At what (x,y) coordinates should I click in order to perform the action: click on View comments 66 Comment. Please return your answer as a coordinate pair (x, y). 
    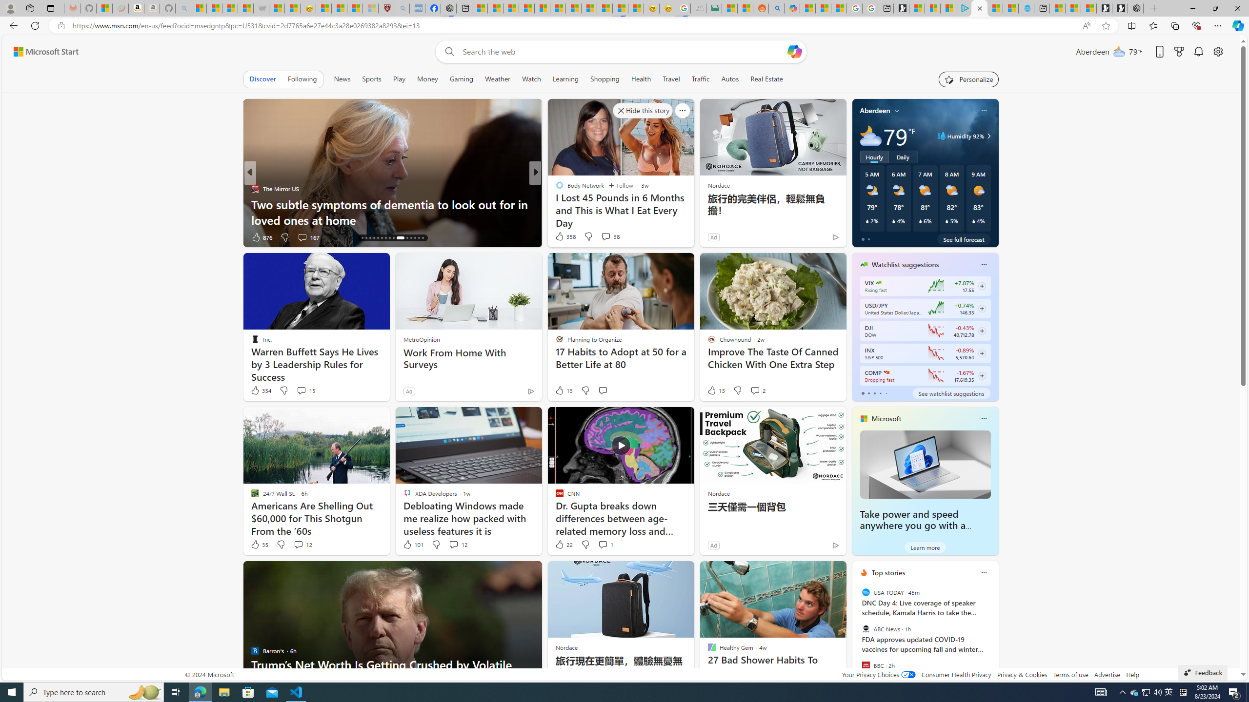
    Looking at the image, I should click on (6, 237).